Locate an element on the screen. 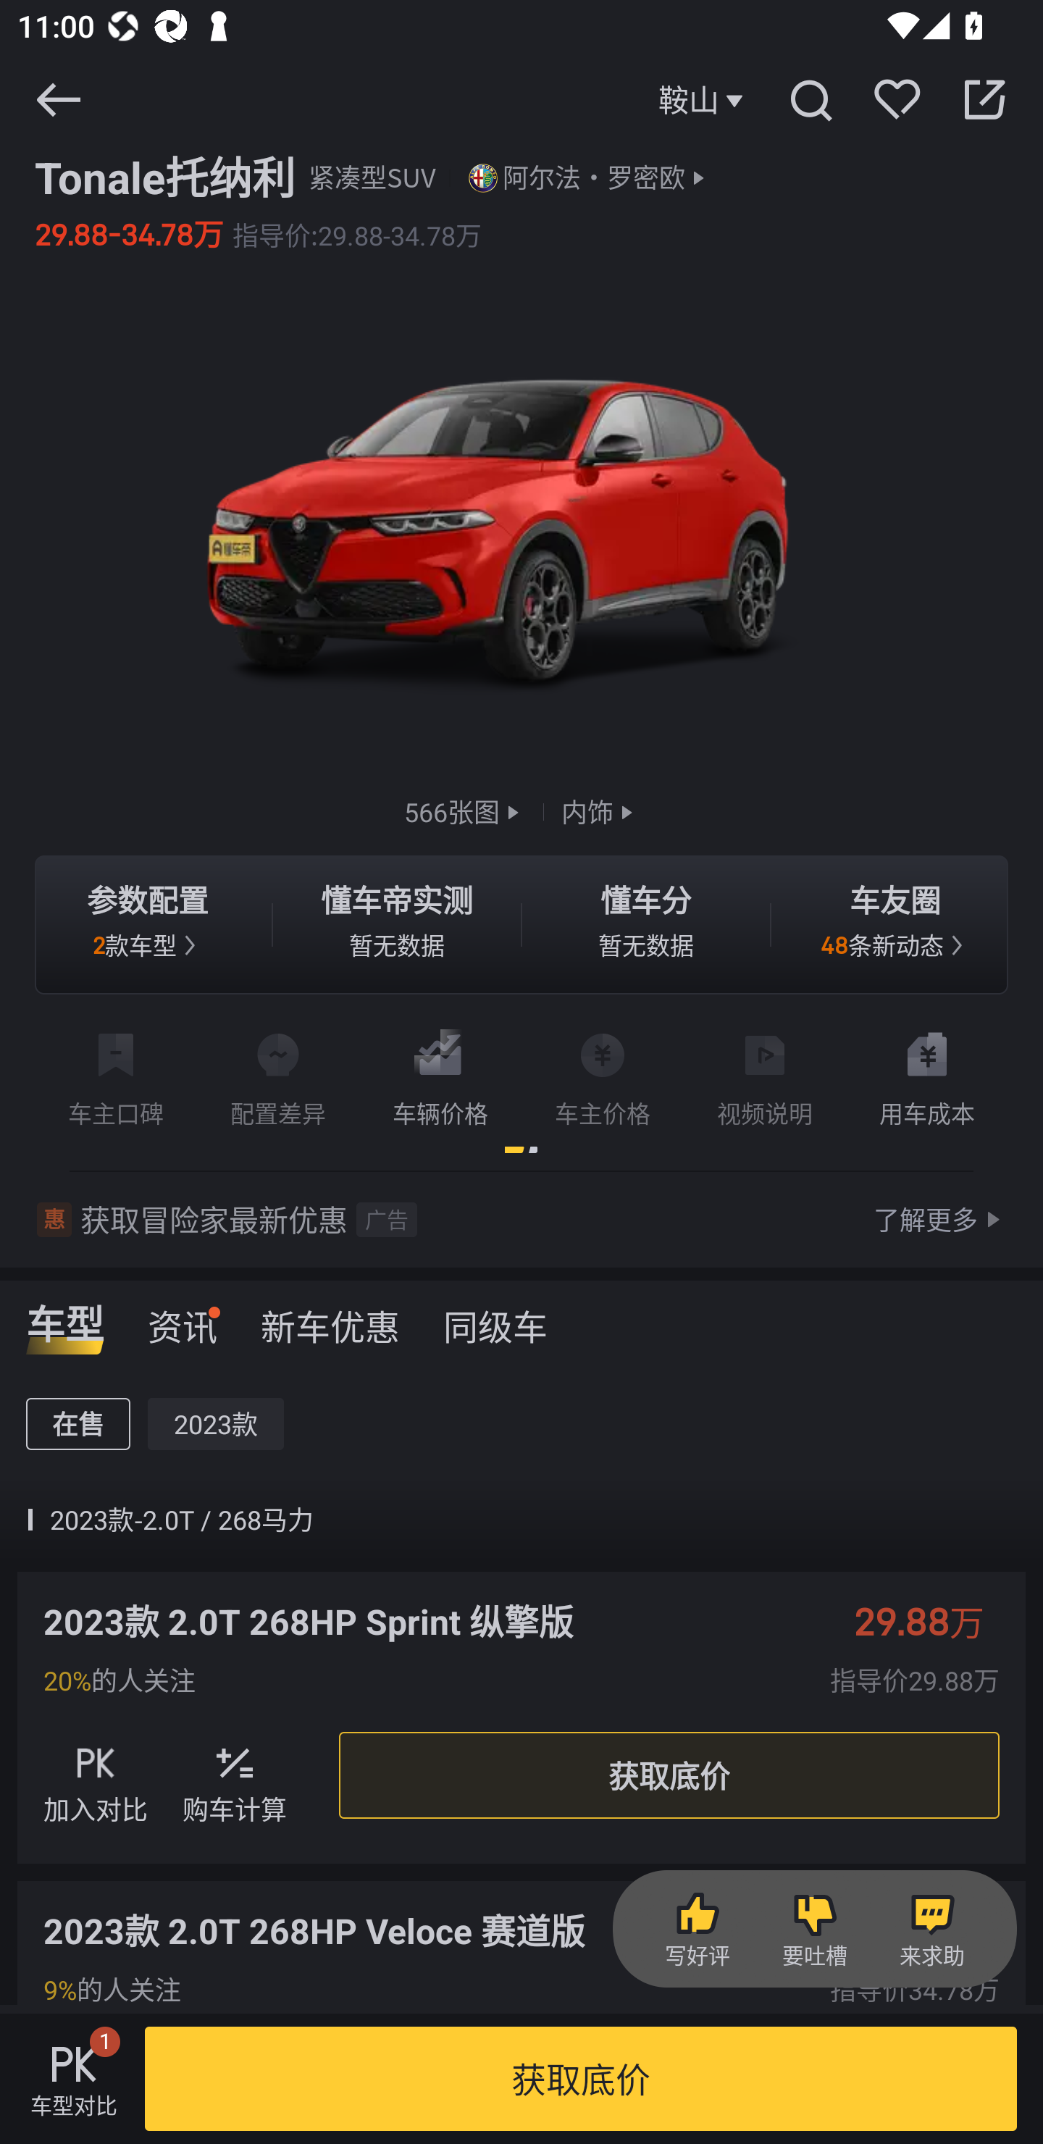 The image size is (1043, 2144). 资讯 is located at coordinates (183, 1318).